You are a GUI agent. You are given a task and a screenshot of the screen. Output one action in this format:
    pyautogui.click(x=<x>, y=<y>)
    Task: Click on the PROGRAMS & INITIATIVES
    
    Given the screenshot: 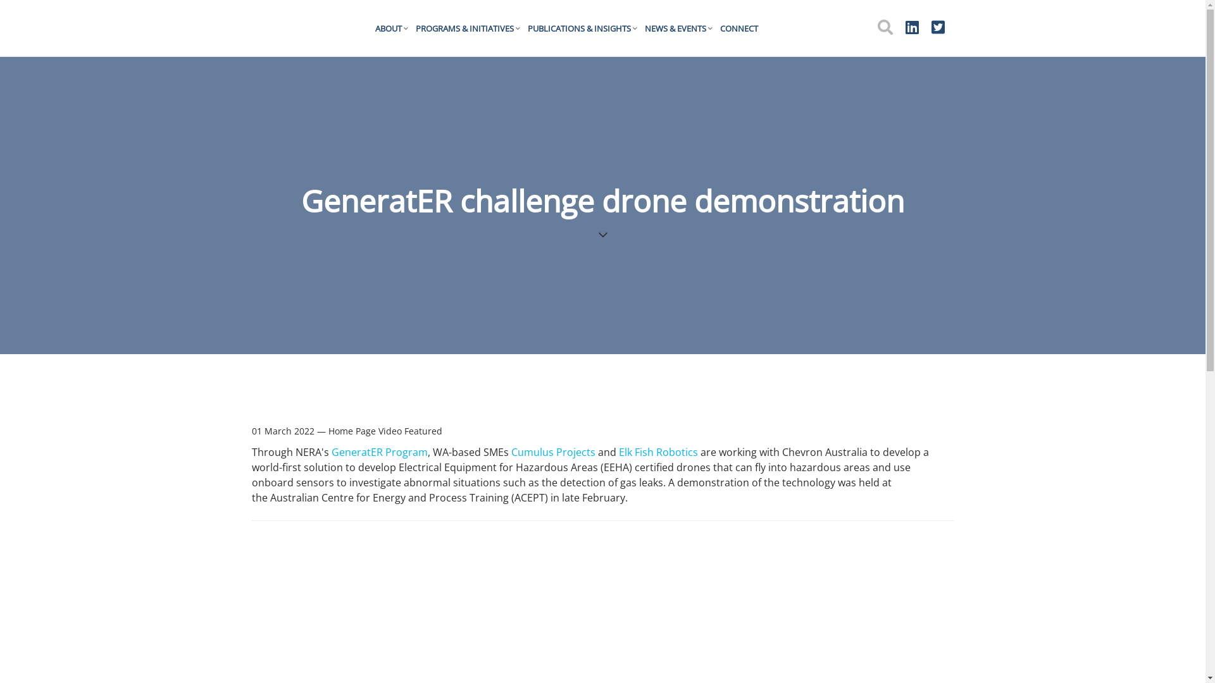 What is the action you would take?
    pyautogui.click(x=471, y=28)
    